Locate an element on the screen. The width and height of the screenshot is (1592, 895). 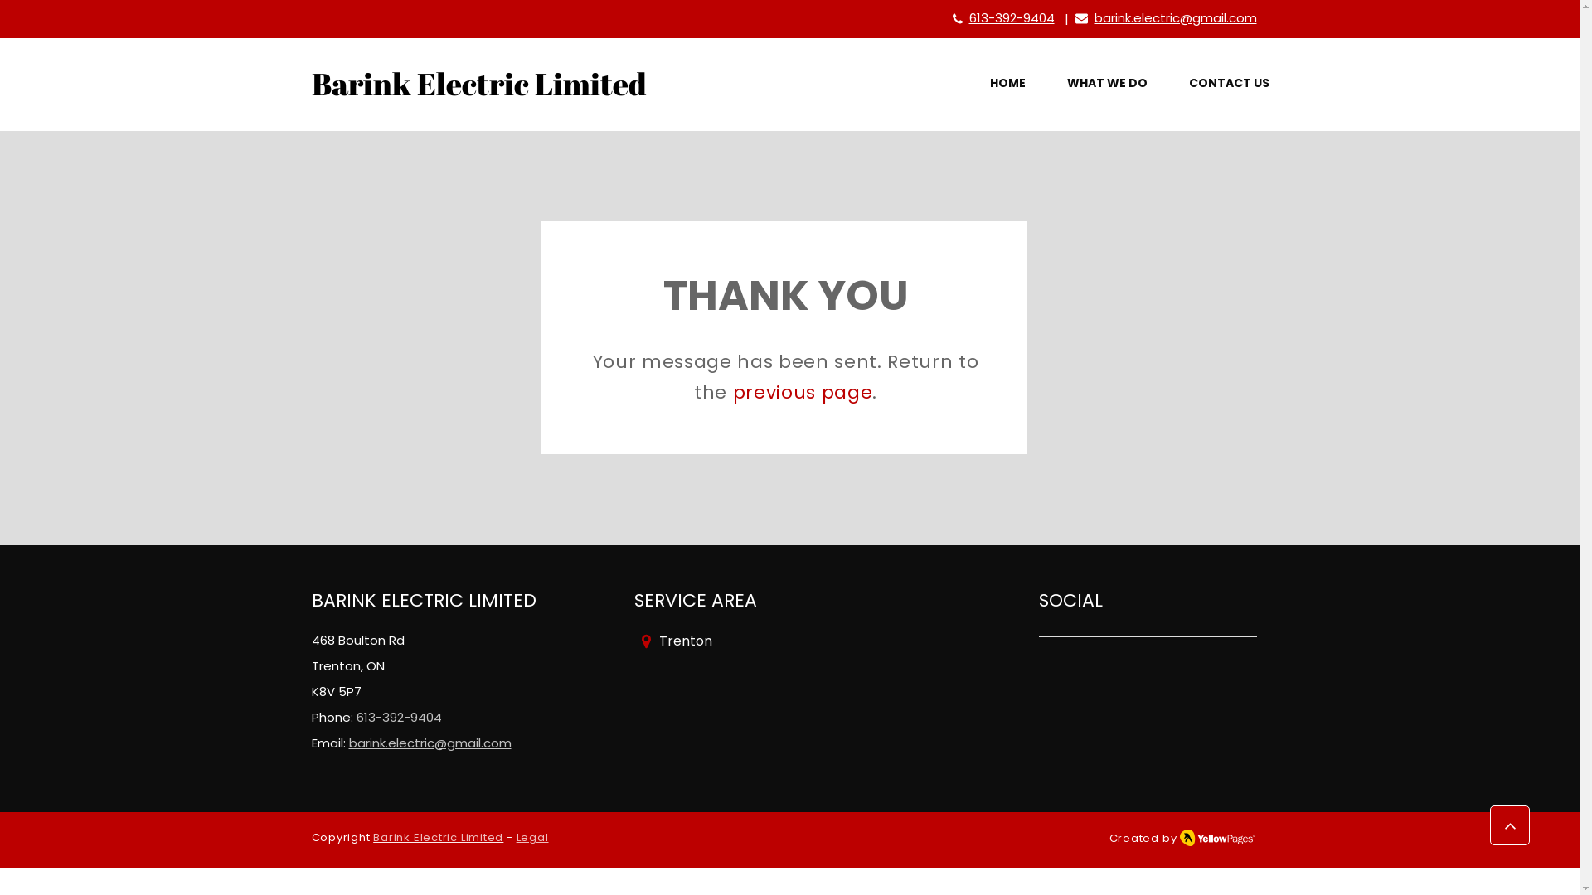
HOME is located at coordinates (1008, 85).